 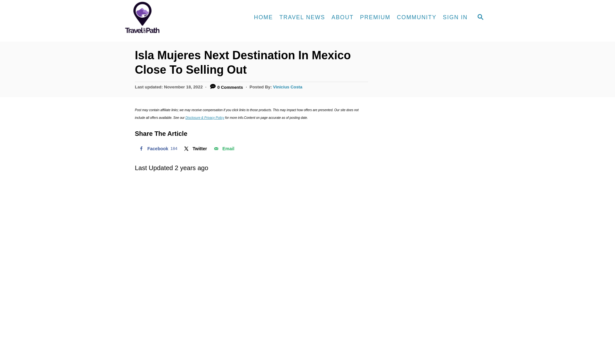 What do you see at coordinates (455, 17) in the screenshot?
I see `SIGN IN` at bounding box center [455, 17].